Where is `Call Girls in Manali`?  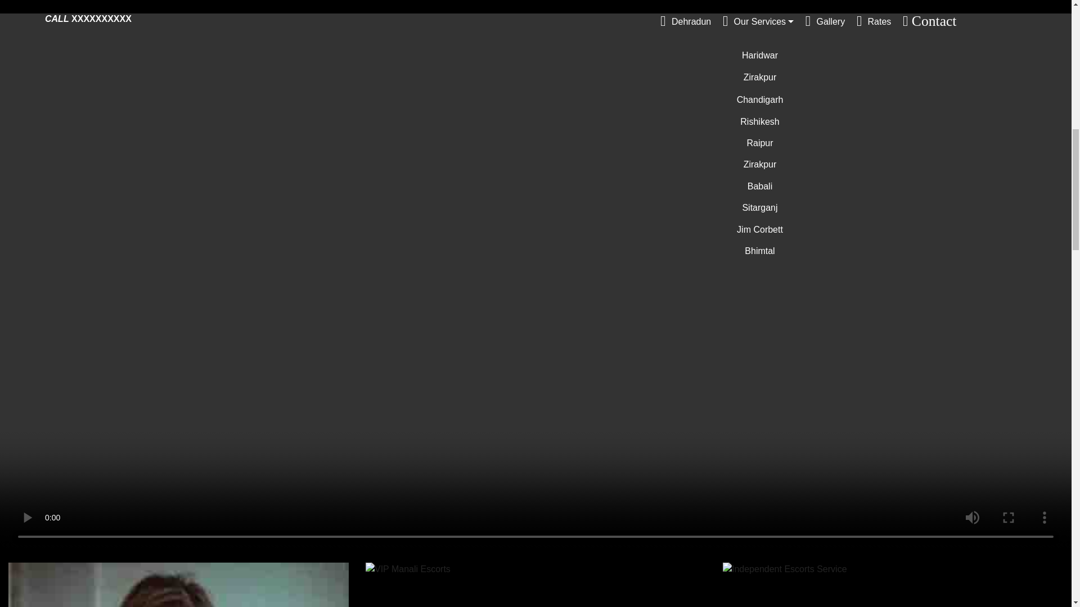
Call Girls in Manali is located at coordinates (179, 585).